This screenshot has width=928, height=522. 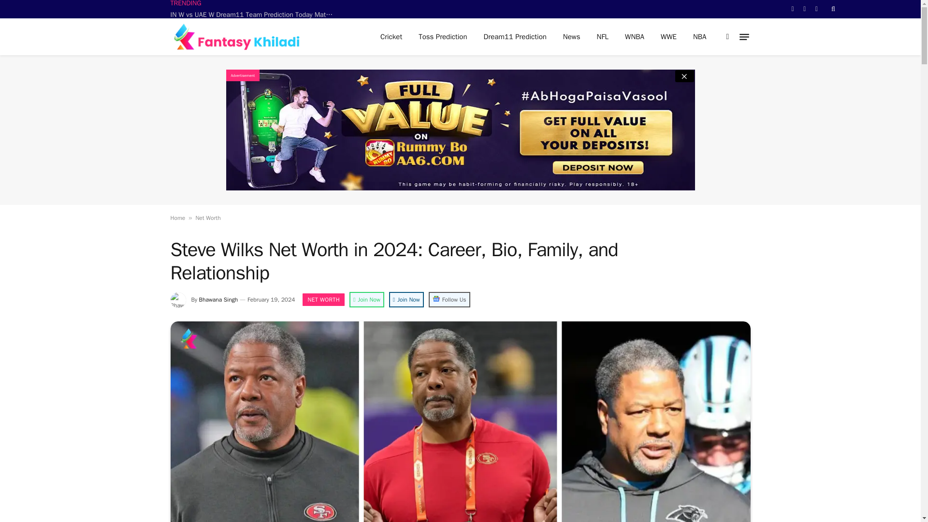 What do you see at coordinates (728, 37) in the screenshot?
I see `Switch to Dark Design - easier on eyes.` at bounding box center [728, 37].